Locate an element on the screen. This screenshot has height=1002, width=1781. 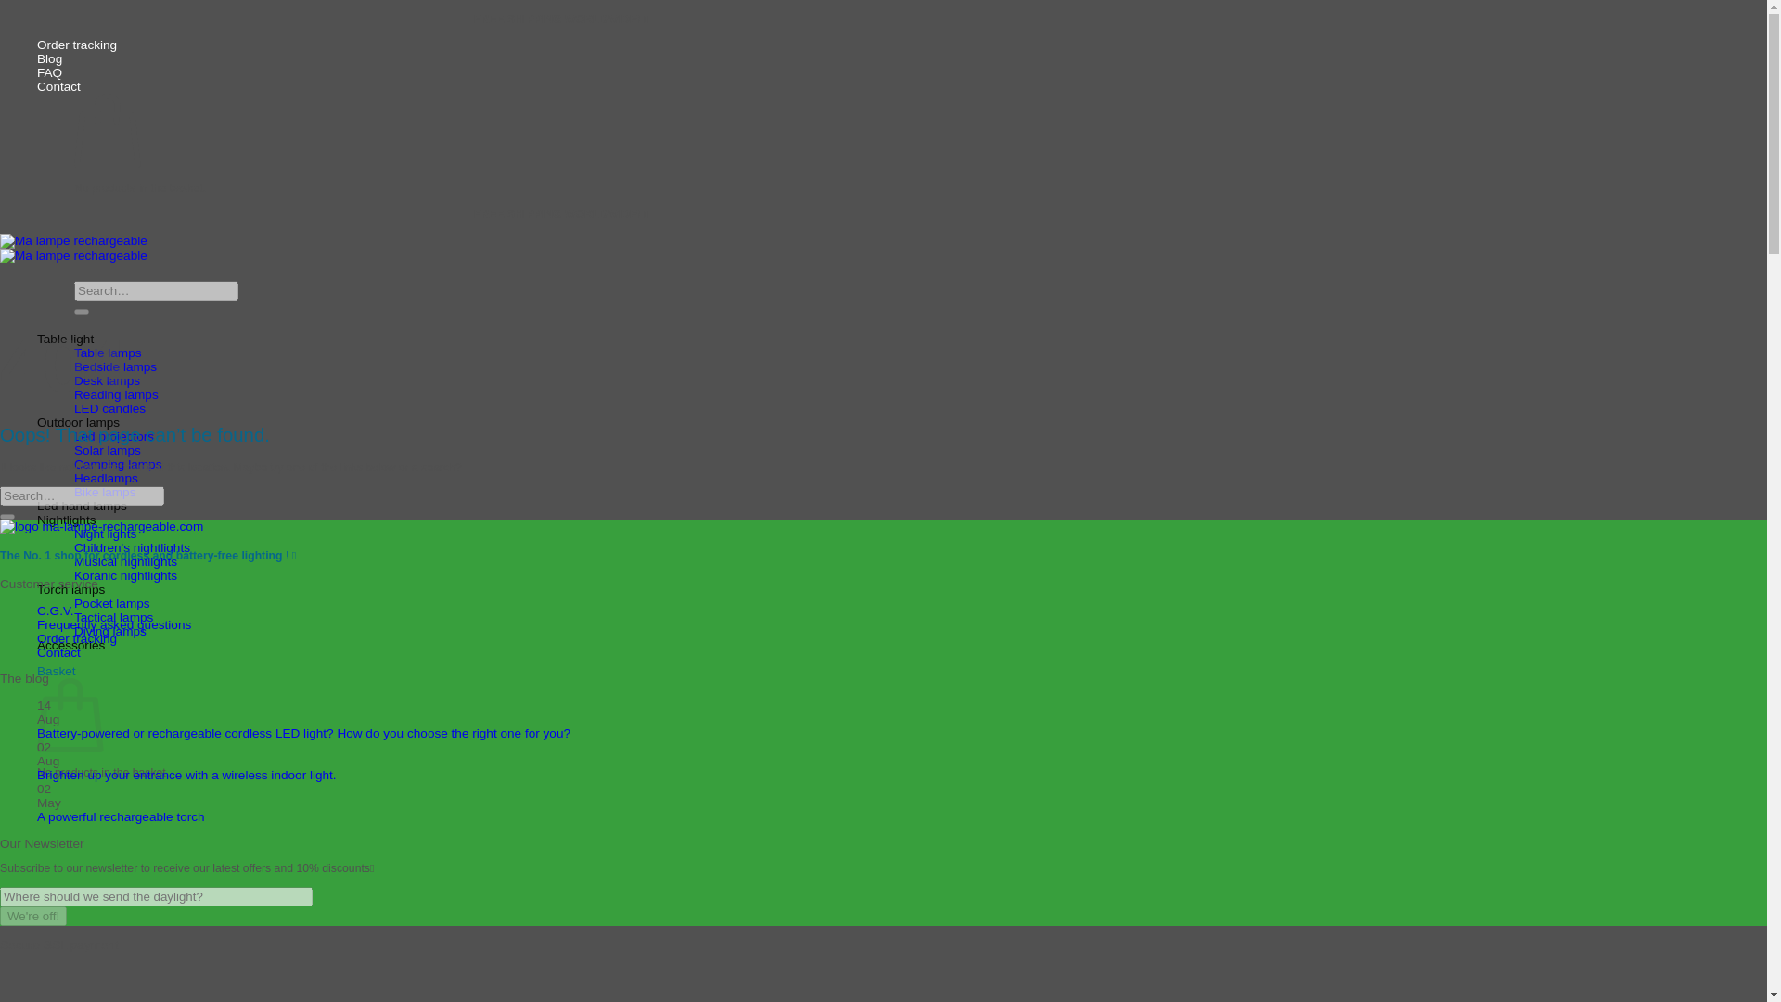
Solar lamps is located at coordinates (108, 450).